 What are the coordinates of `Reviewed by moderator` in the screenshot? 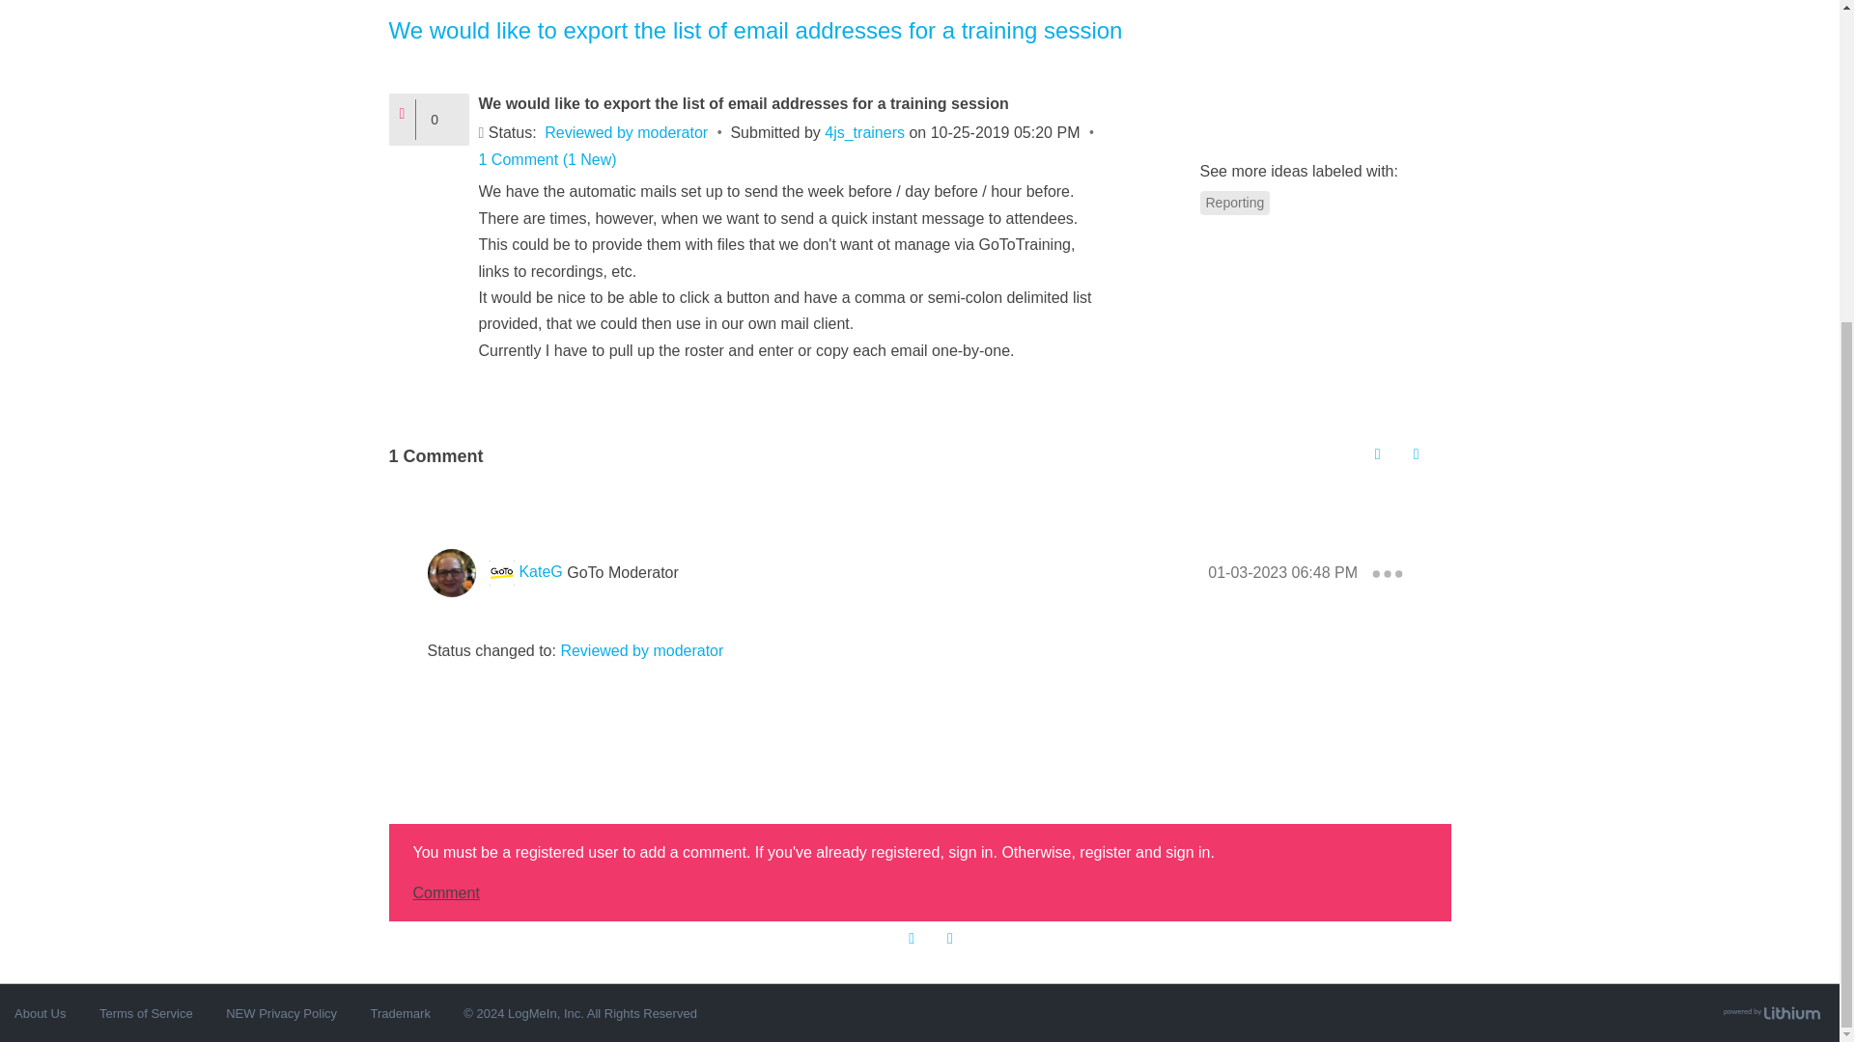 It's located at (641, 650).